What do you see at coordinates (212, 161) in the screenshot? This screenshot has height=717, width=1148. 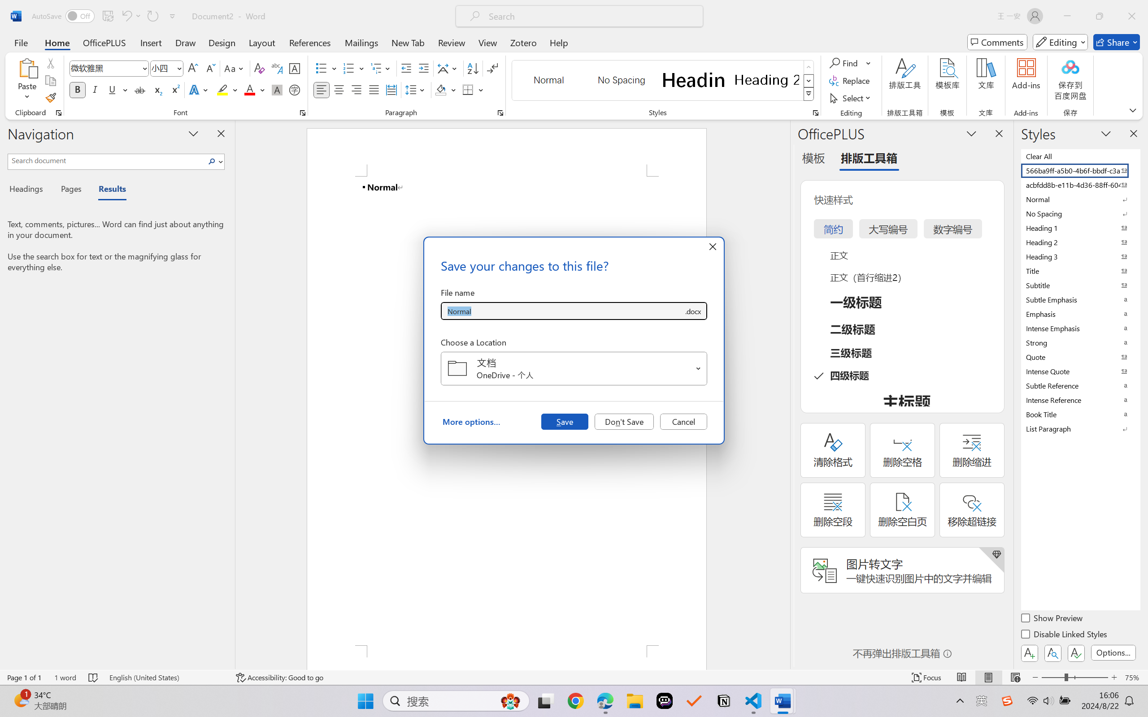 I see `Search` at bounding box center [212, 161].